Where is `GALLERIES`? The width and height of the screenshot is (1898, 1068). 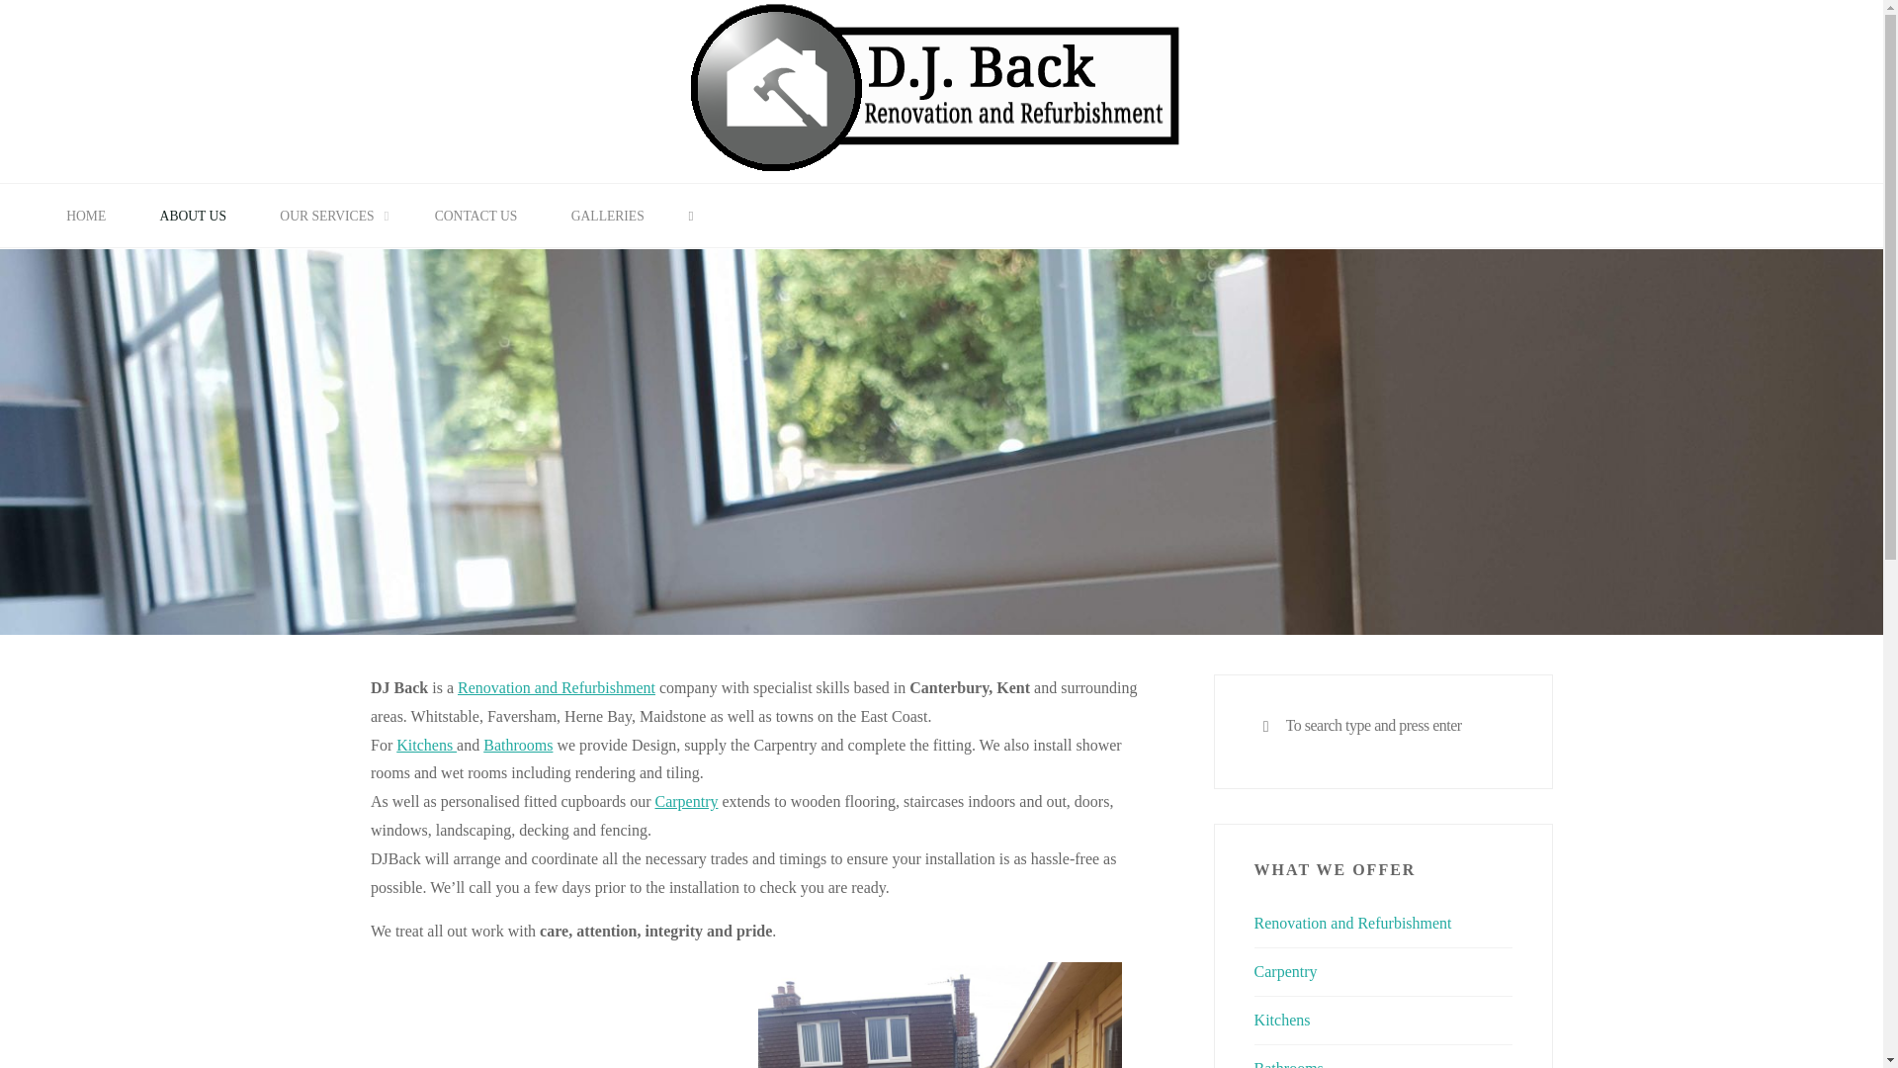
GALLERIES is located at coordinates (608, 216).